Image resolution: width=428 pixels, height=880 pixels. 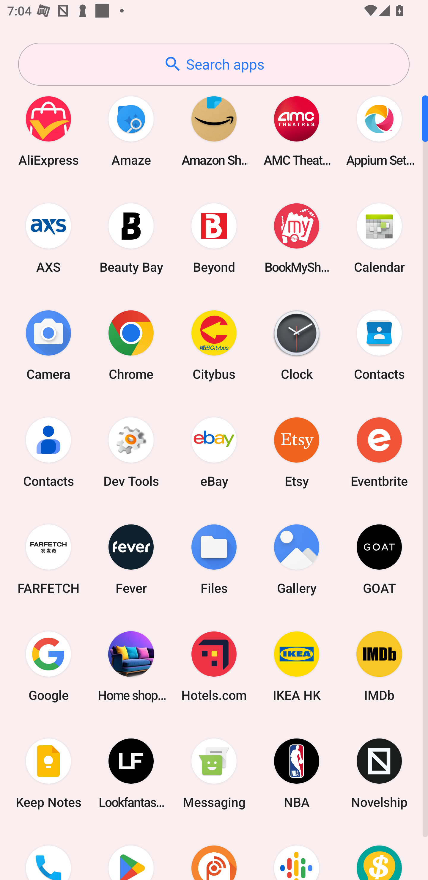 What do you see at coordinates (214, 64) in the screenshot?
I see `  Search apps` at bounding box center [214, 64].